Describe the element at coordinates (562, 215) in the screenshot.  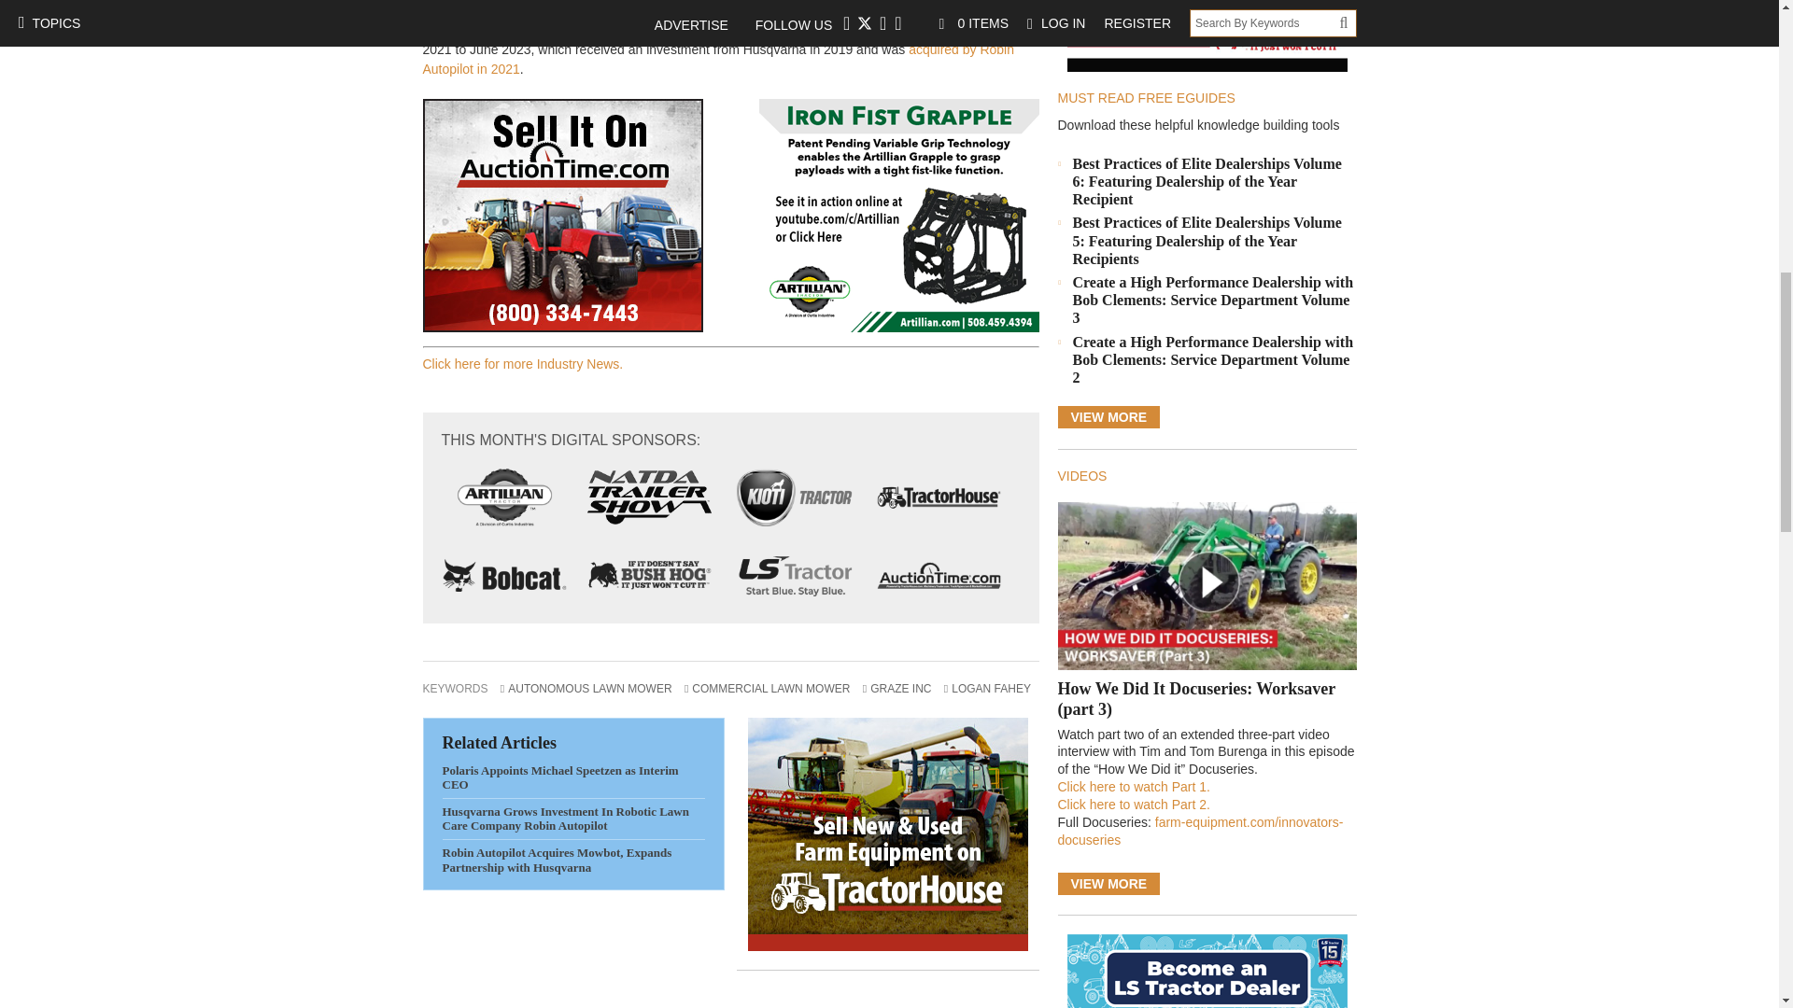
I see `AuctionTime` at that location.